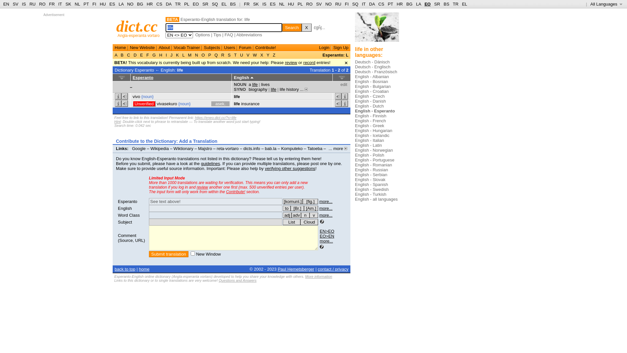 This screenshot has width=627, height=353. What do you see at coordinates (381, 4) in the screenshot?
I see `CS` at bounding box center [381, 4].